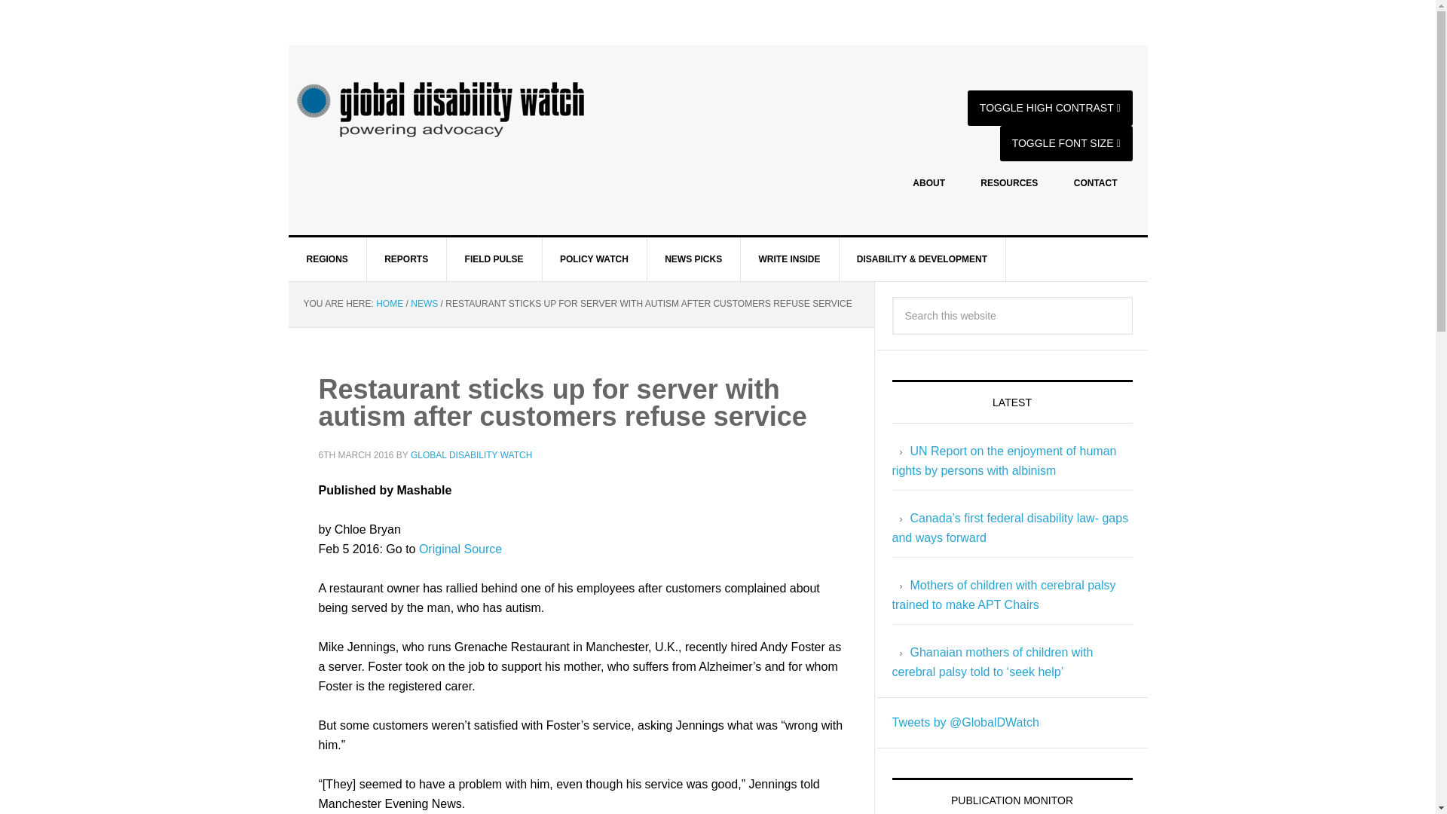 Image resolution: width=1447 pixels, height=814 pixels. What do you see at coordinates (460, 549) in the screenshot?
I see `Original Source` at bounding box center [460, 549].